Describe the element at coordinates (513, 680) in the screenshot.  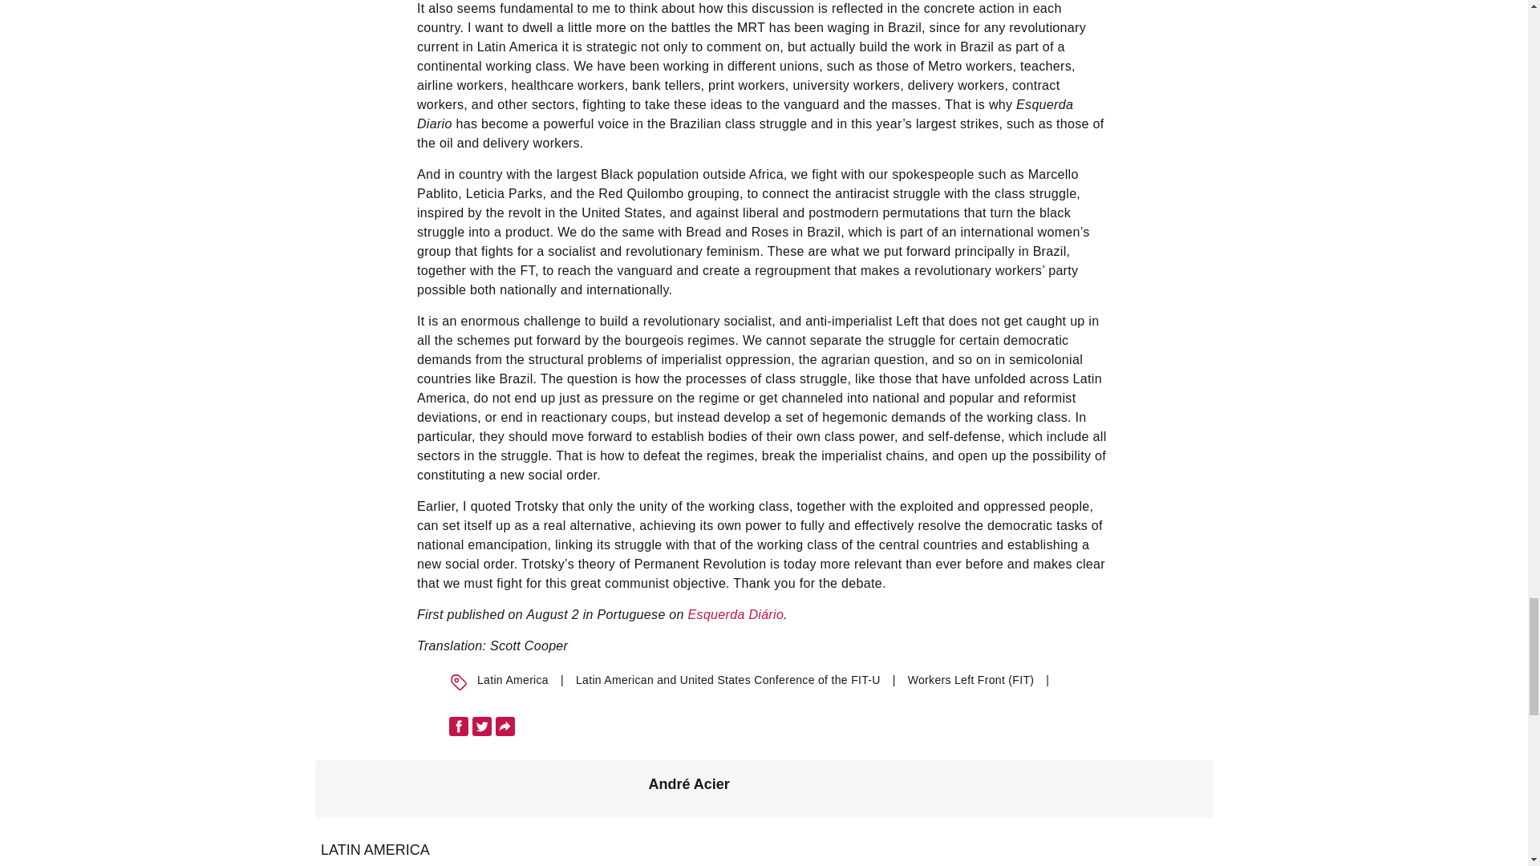
I see `Latin America` at that location.